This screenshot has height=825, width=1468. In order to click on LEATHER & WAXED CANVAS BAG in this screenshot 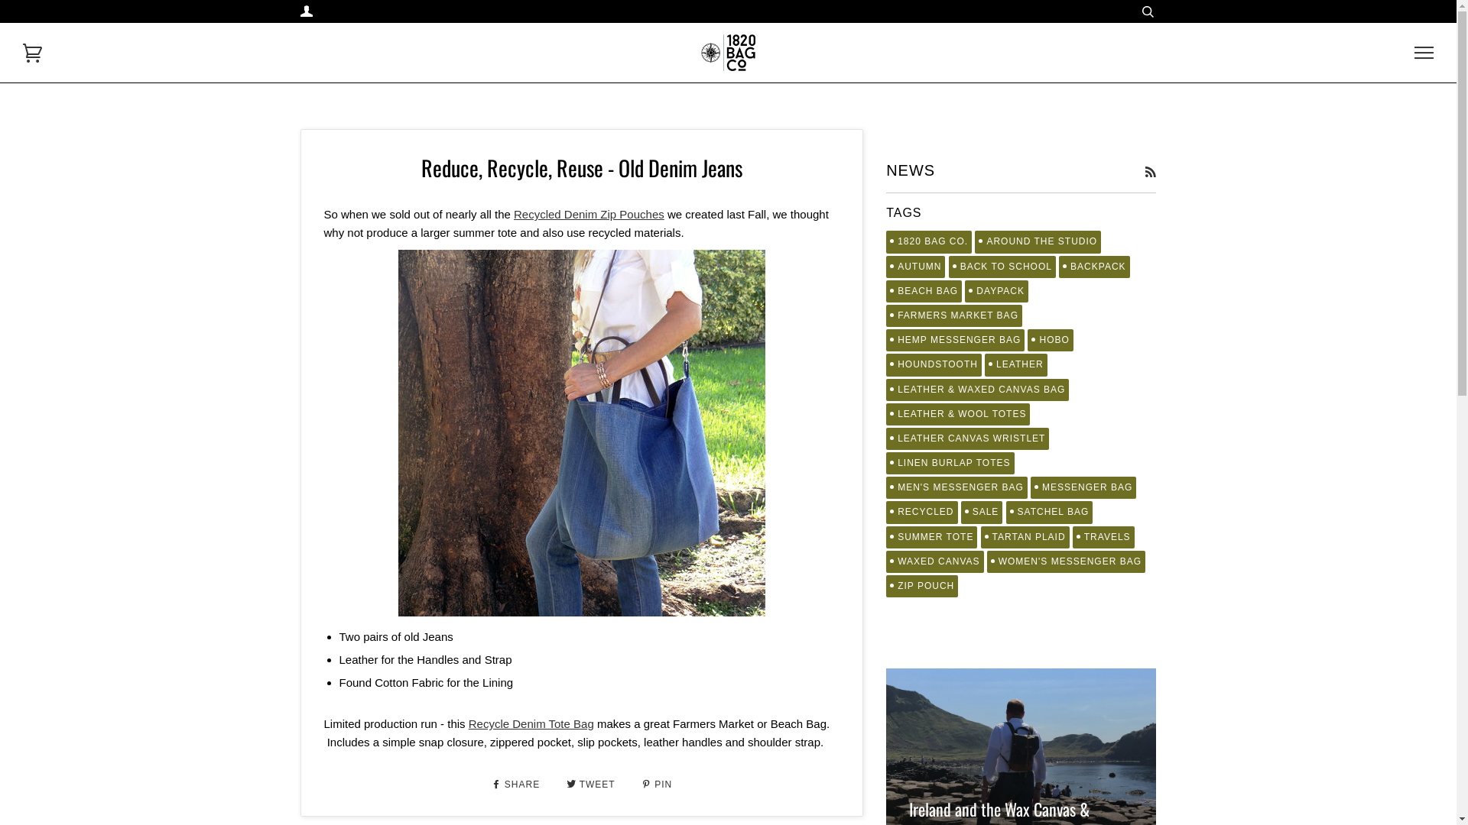, I will do `click(977, 390)`.